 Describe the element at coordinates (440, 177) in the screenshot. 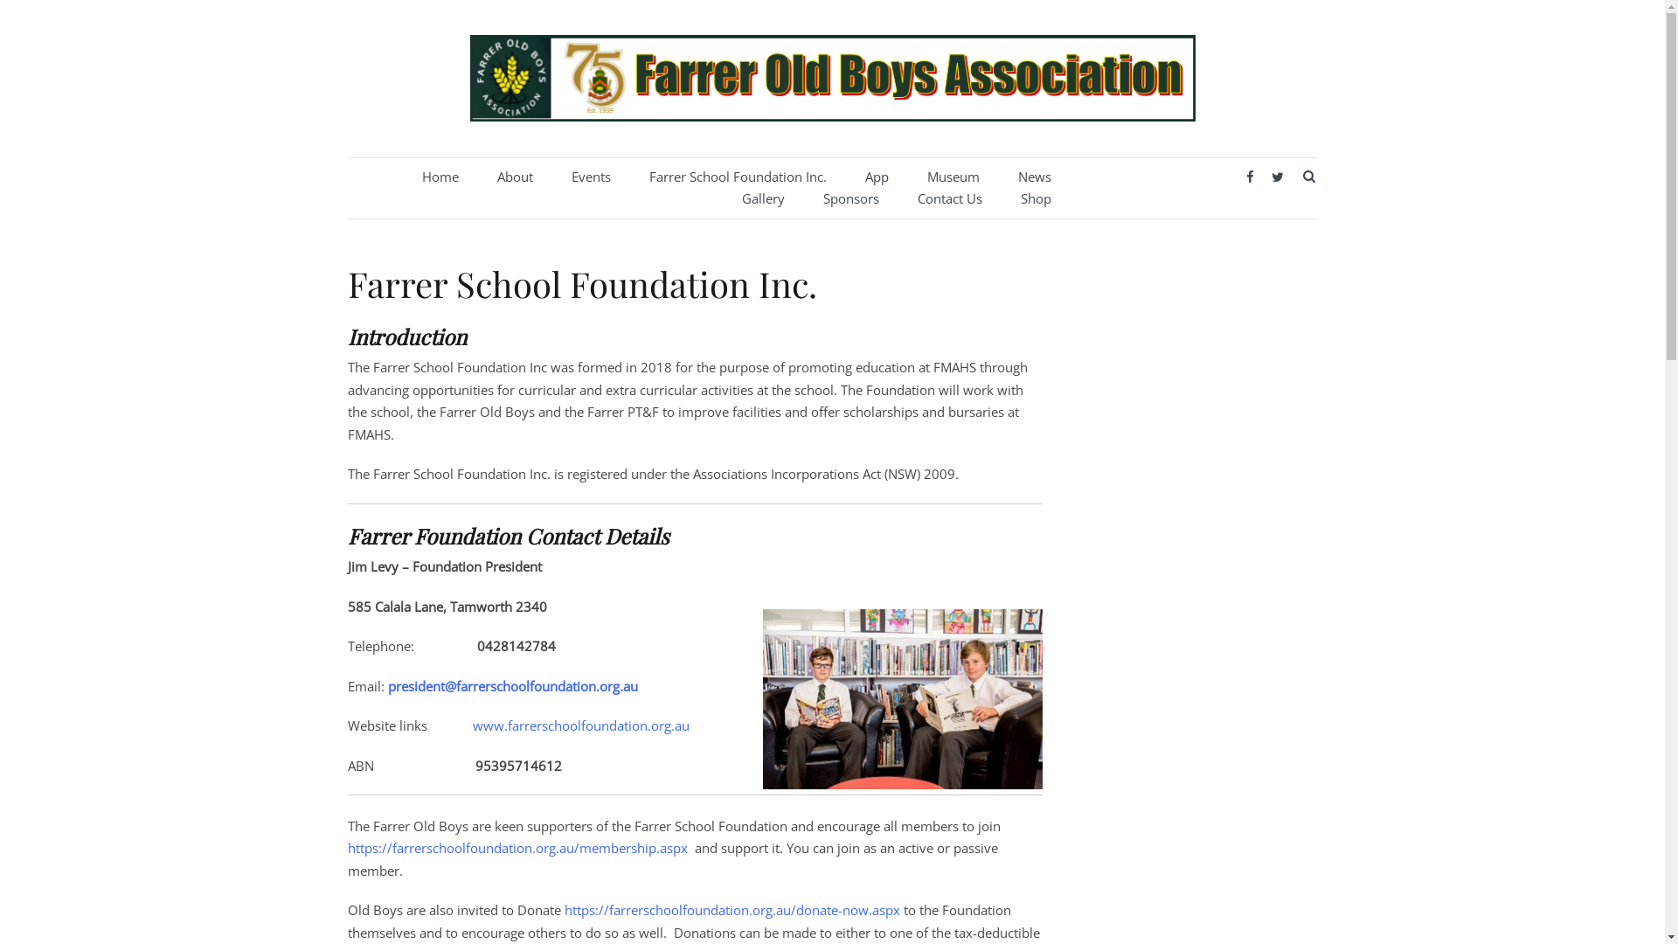

I see `Home` at that location.